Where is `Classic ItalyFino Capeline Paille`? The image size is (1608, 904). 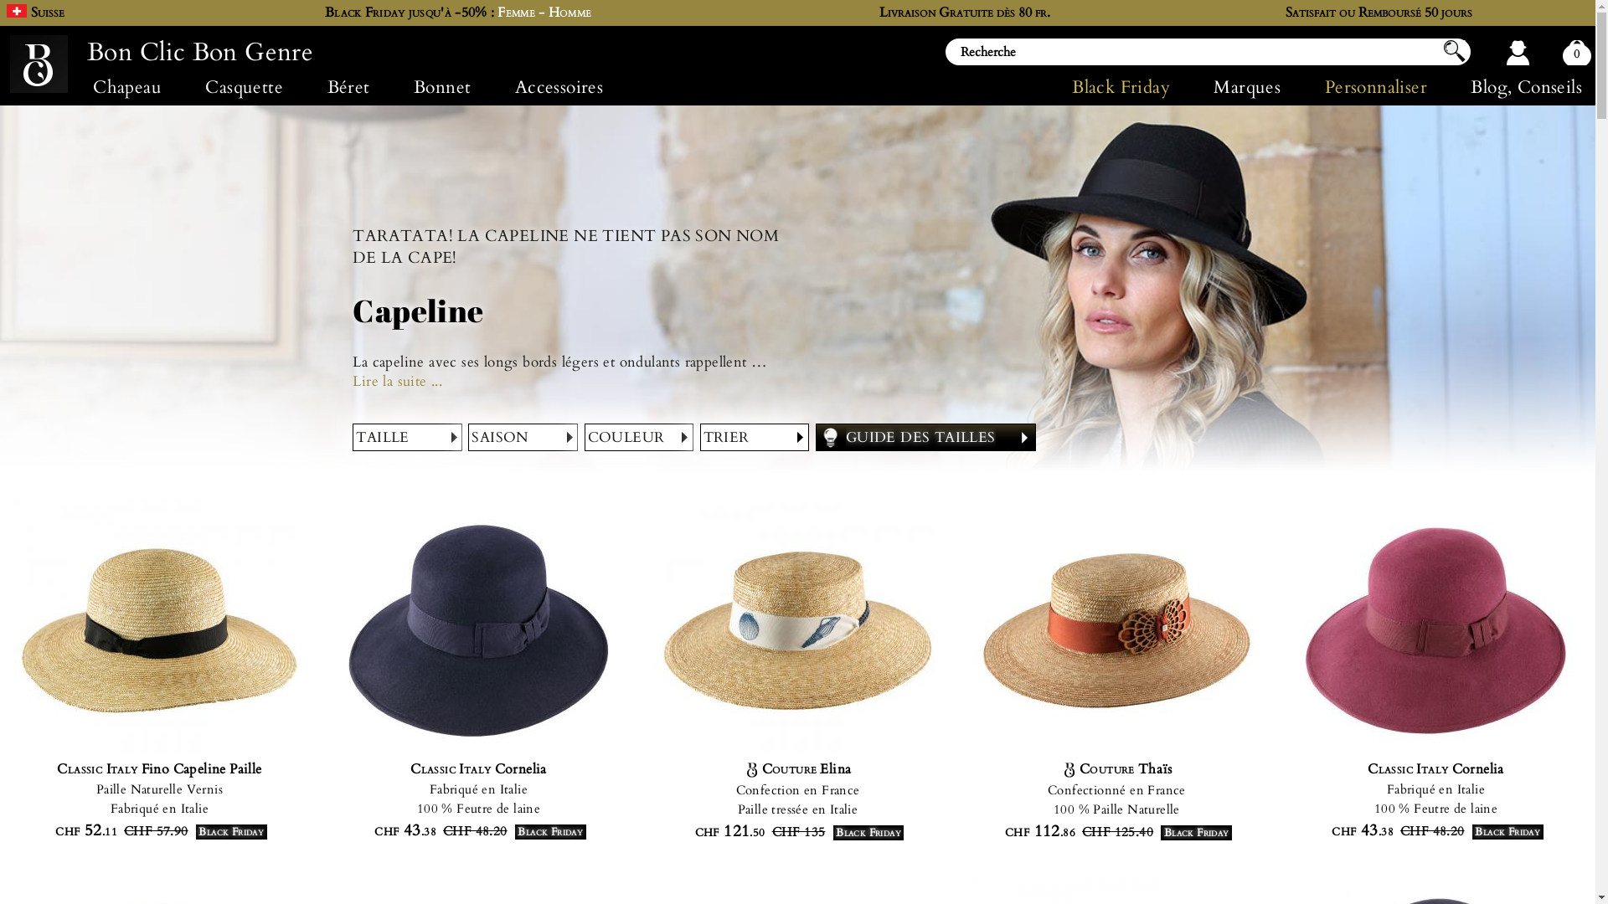
Classic ItalyFino Capeline Paille is located at coordinates (160, 769).